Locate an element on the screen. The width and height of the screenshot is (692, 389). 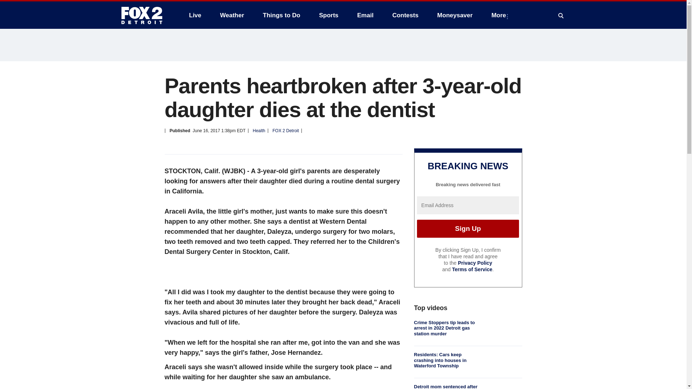
Email is located at coordinates (365, 15).